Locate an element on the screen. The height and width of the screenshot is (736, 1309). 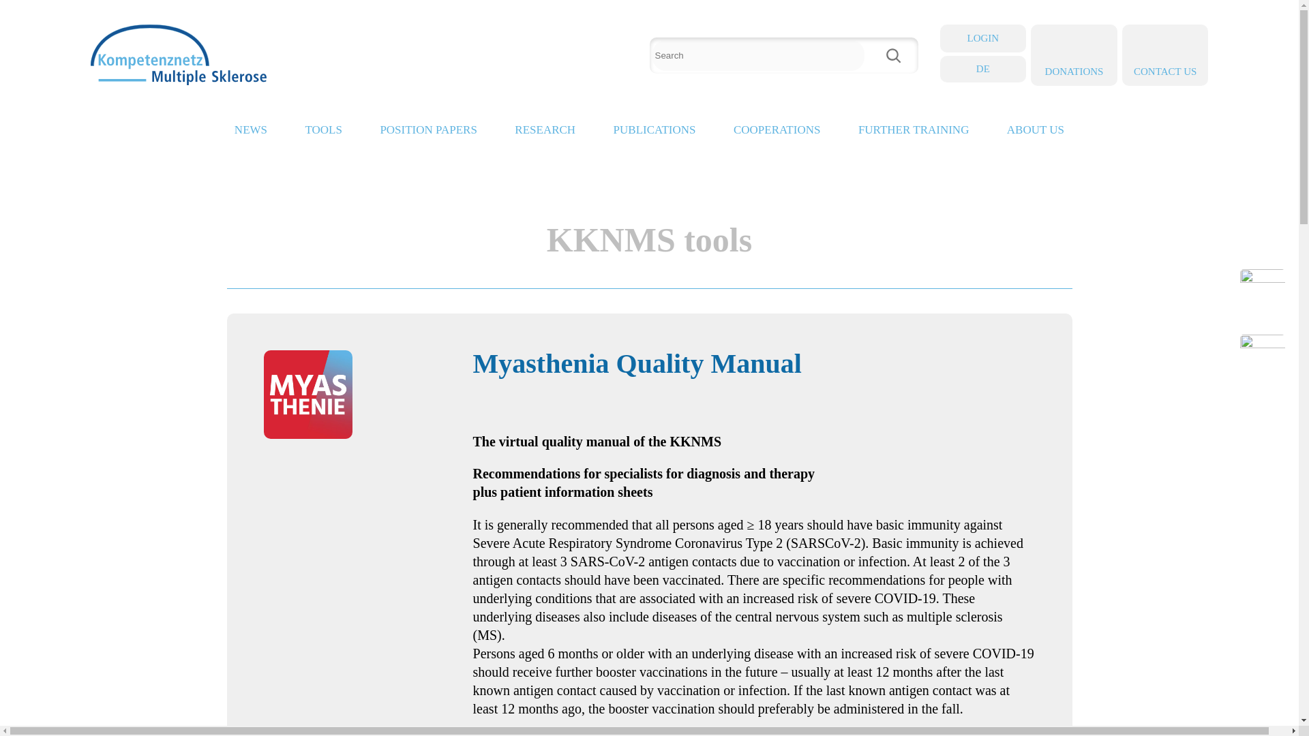
POSITION PAPERS is located at coordinates (428, 134).